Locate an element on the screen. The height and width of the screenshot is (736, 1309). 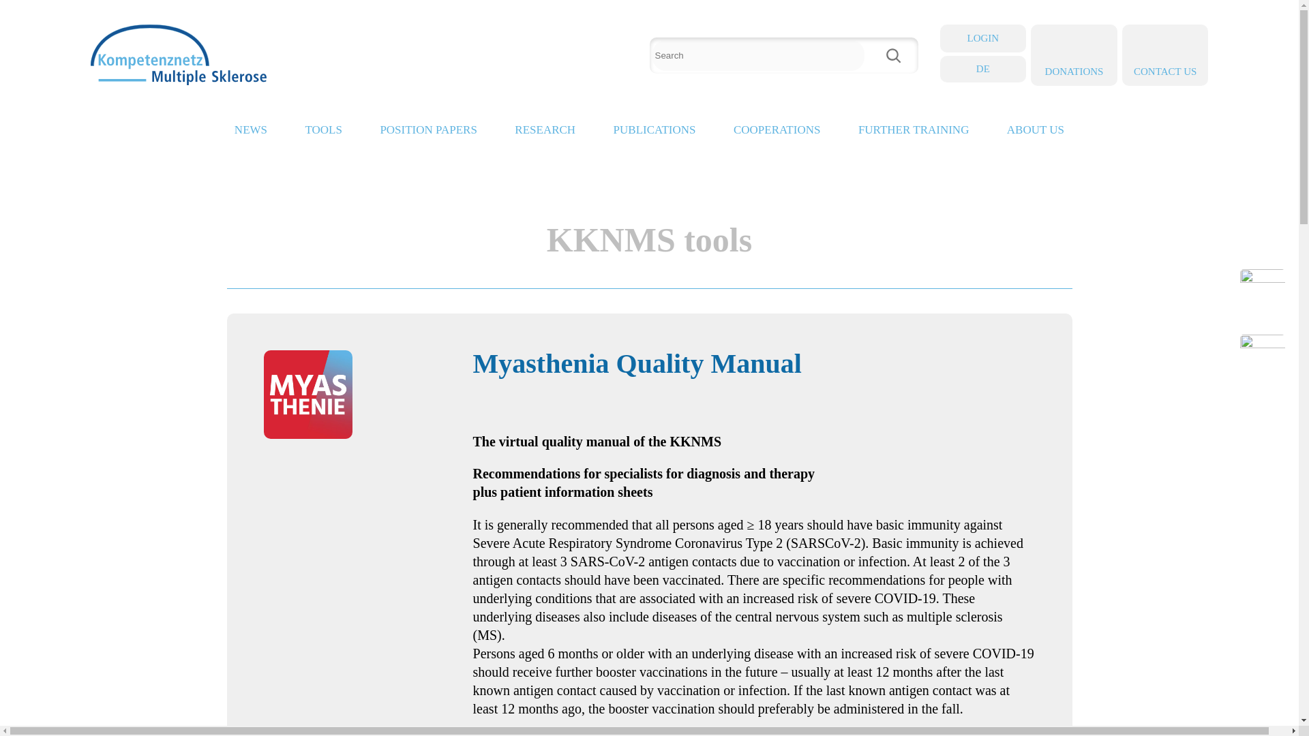
POSITION PAPERS is located at coordinates (428, 134).